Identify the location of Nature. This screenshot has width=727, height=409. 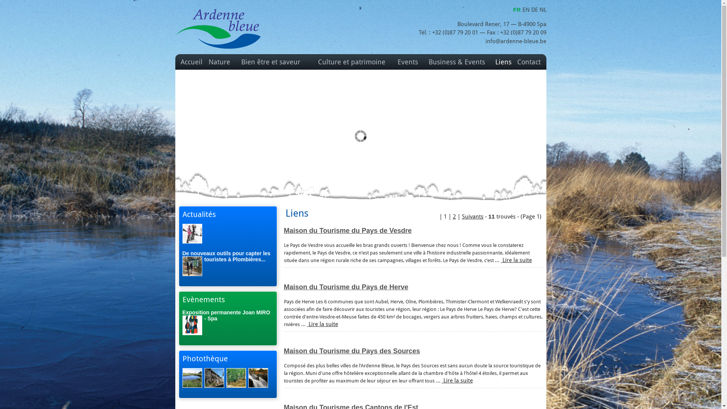
(220, 62).